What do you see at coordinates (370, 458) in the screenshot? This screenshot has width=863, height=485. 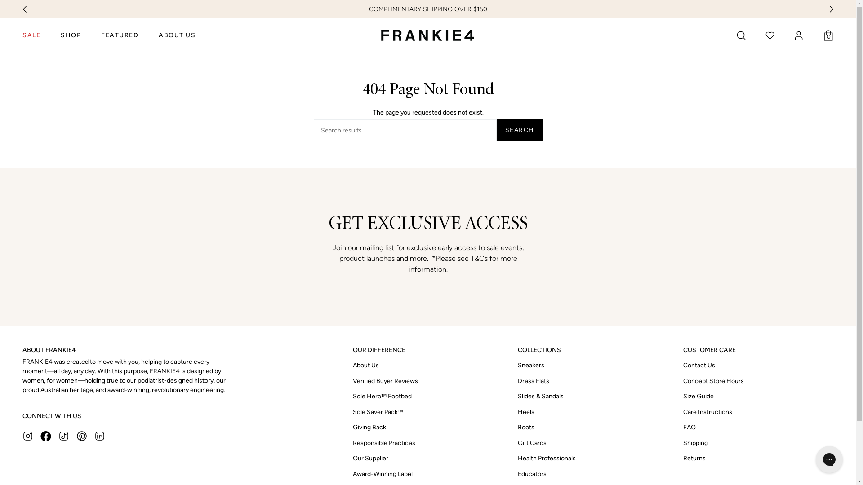 I see `Our Supplier` at bounding box center [370, 458].